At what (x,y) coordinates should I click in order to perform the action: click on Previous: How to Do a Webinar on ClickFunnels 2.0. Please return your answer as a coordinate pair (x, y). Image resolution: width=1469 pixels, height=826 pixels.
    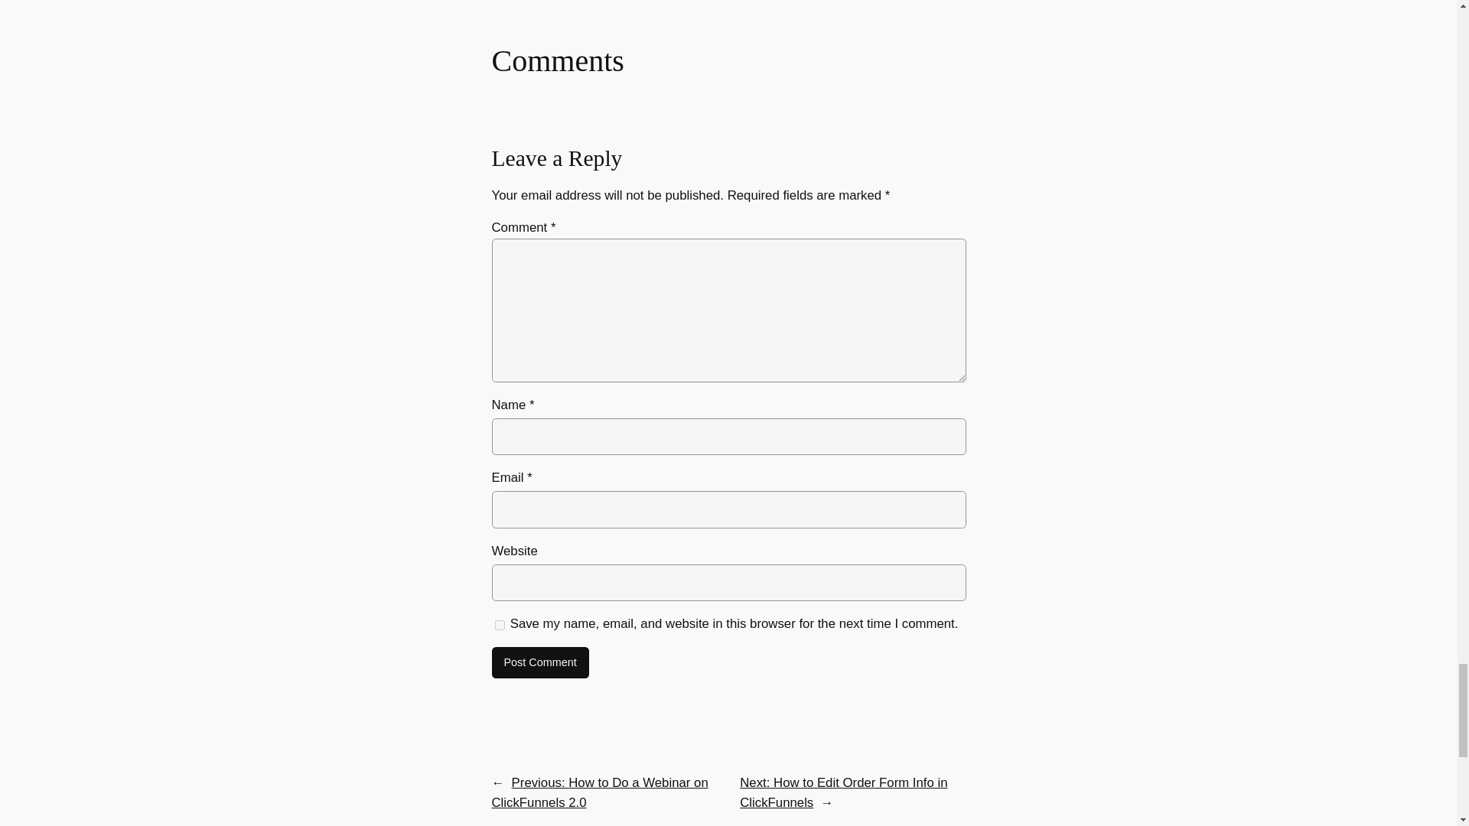
    Looking at the image, I should click on (599, 792).